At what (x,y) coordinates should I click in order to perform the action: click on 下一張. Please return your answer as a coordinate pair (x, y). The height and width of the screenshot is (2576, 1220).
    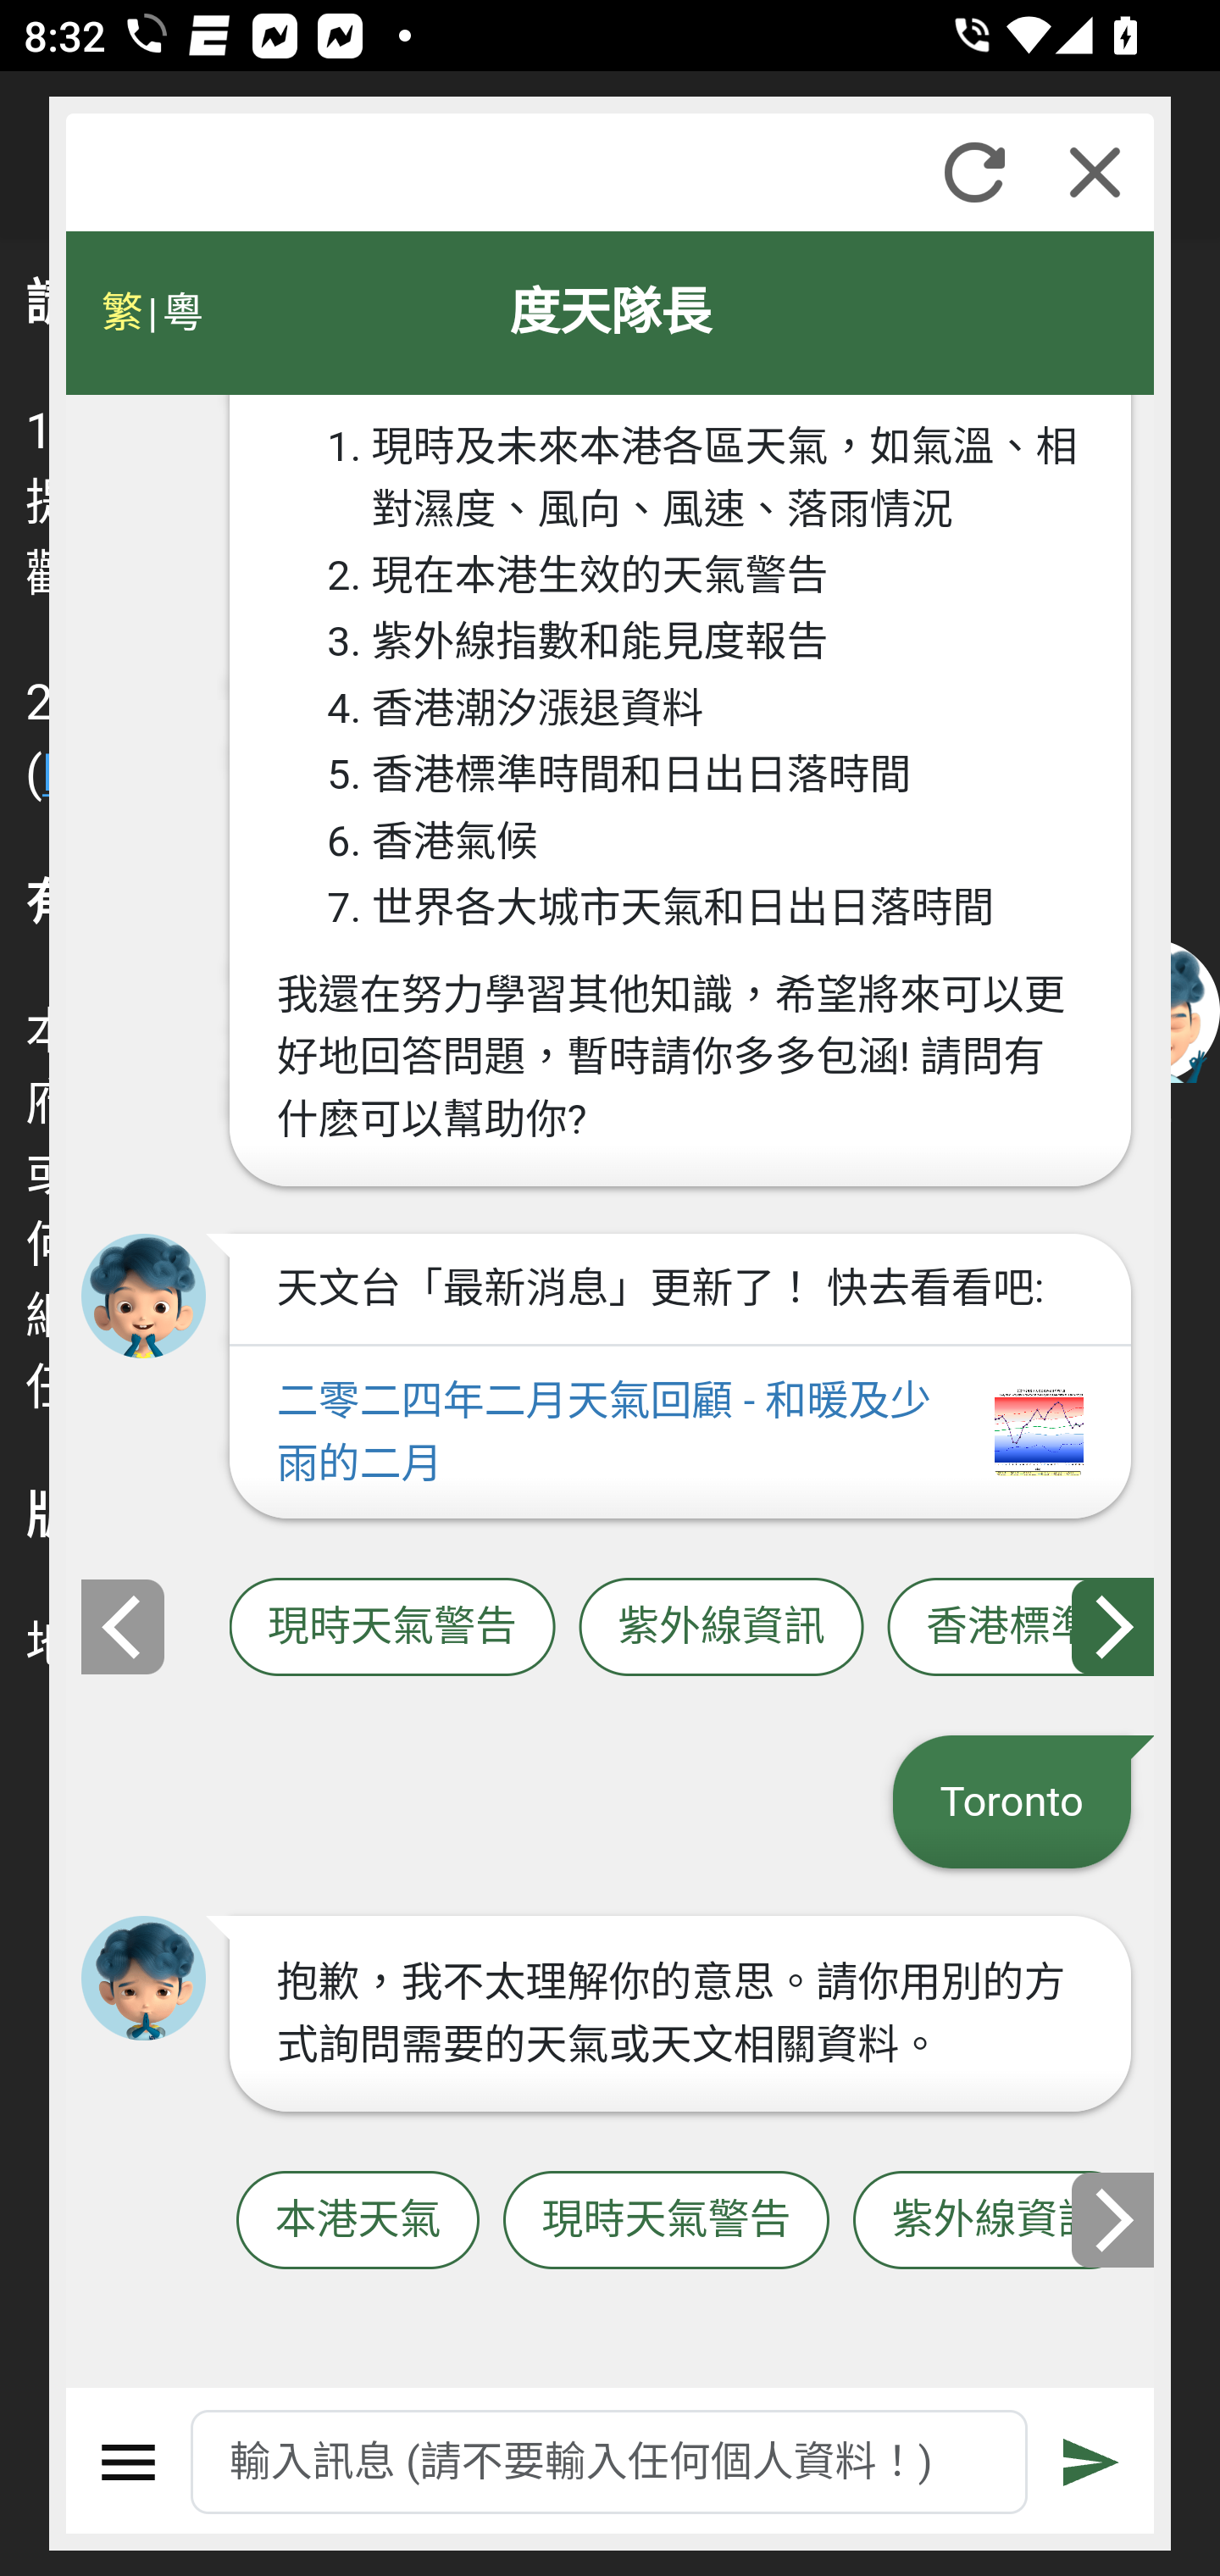
    Looking at the image, I should click on (1114, 2220).